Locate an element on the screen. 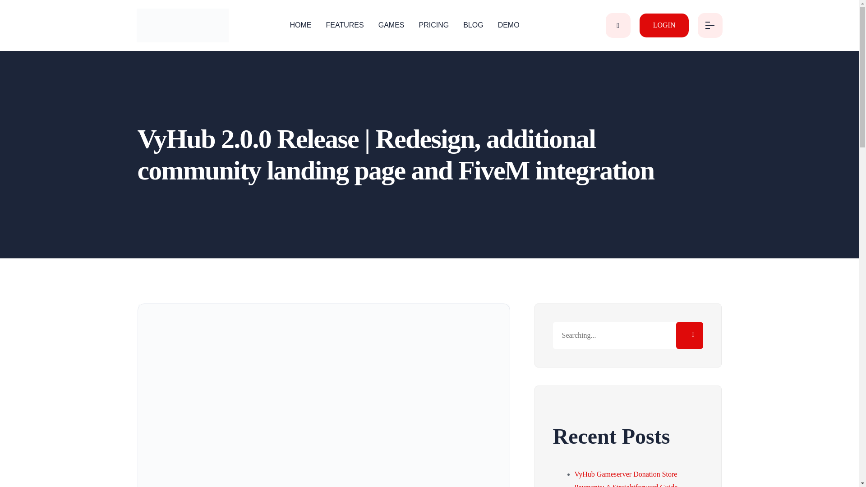  BLOG is located at coordinates (476, 25).